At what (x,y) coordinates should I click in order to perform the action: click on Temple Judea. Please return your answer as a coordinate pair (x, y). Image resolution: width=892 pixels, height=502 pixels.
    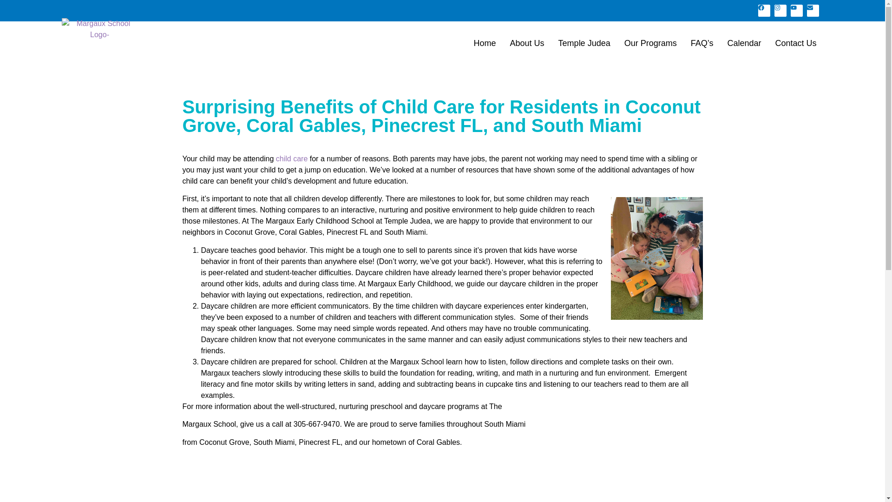
    Looking at the image, I should click on (584, 43).